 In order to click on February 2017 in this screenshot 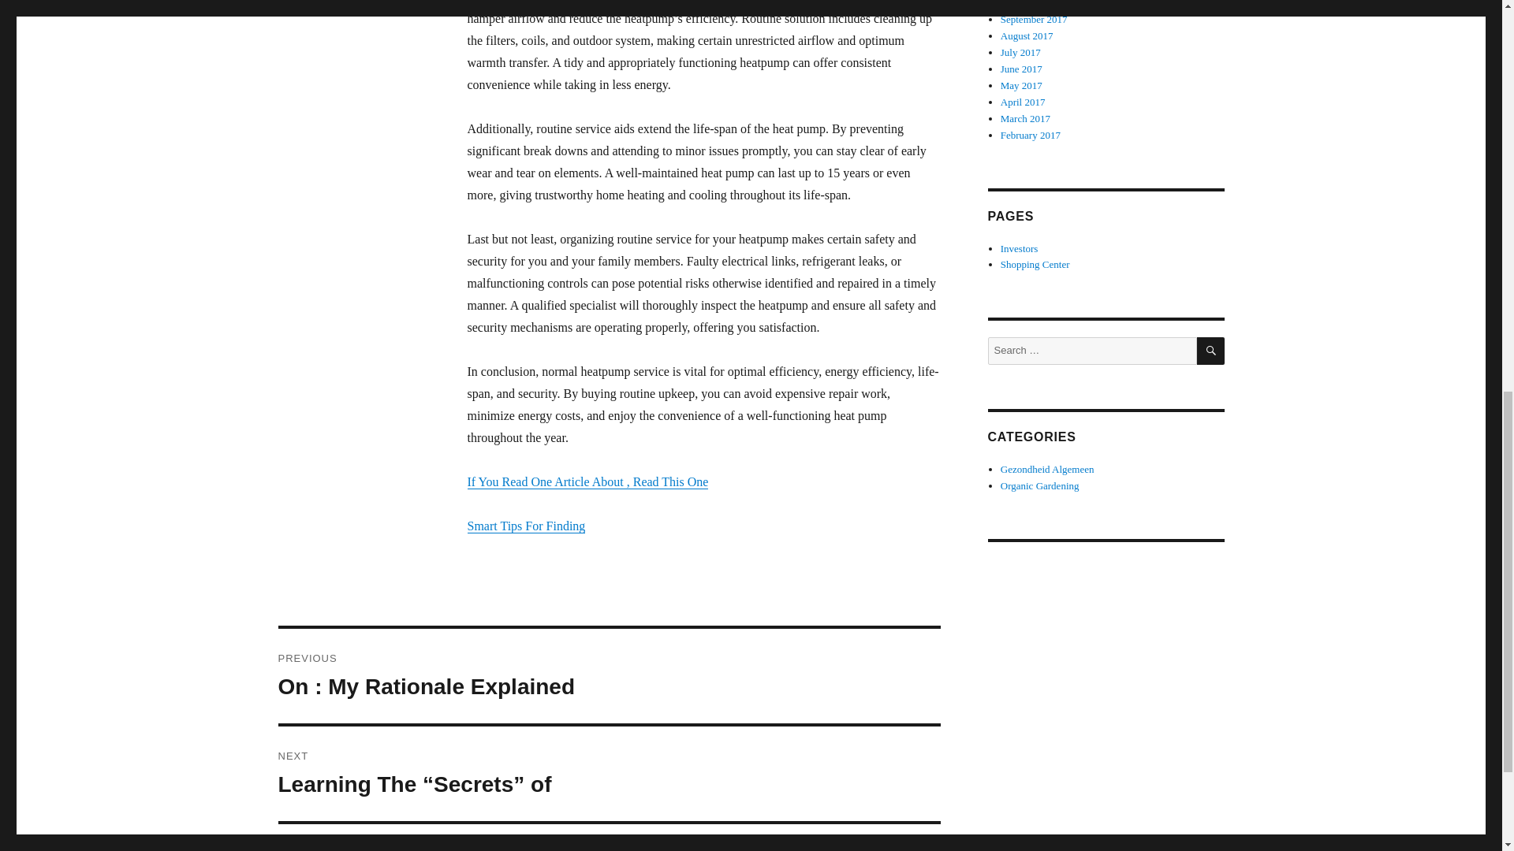, I will do `click(1020, 247)`.